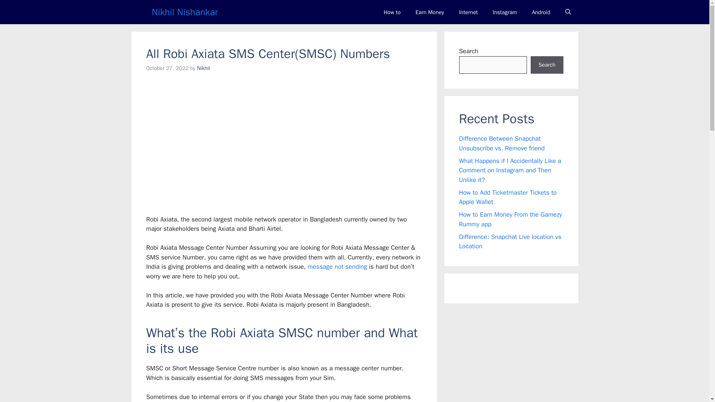 The image size is (715, 402). Describe the element at coordinates (468, 12) in the screenshot. I see `Internet` at that location.